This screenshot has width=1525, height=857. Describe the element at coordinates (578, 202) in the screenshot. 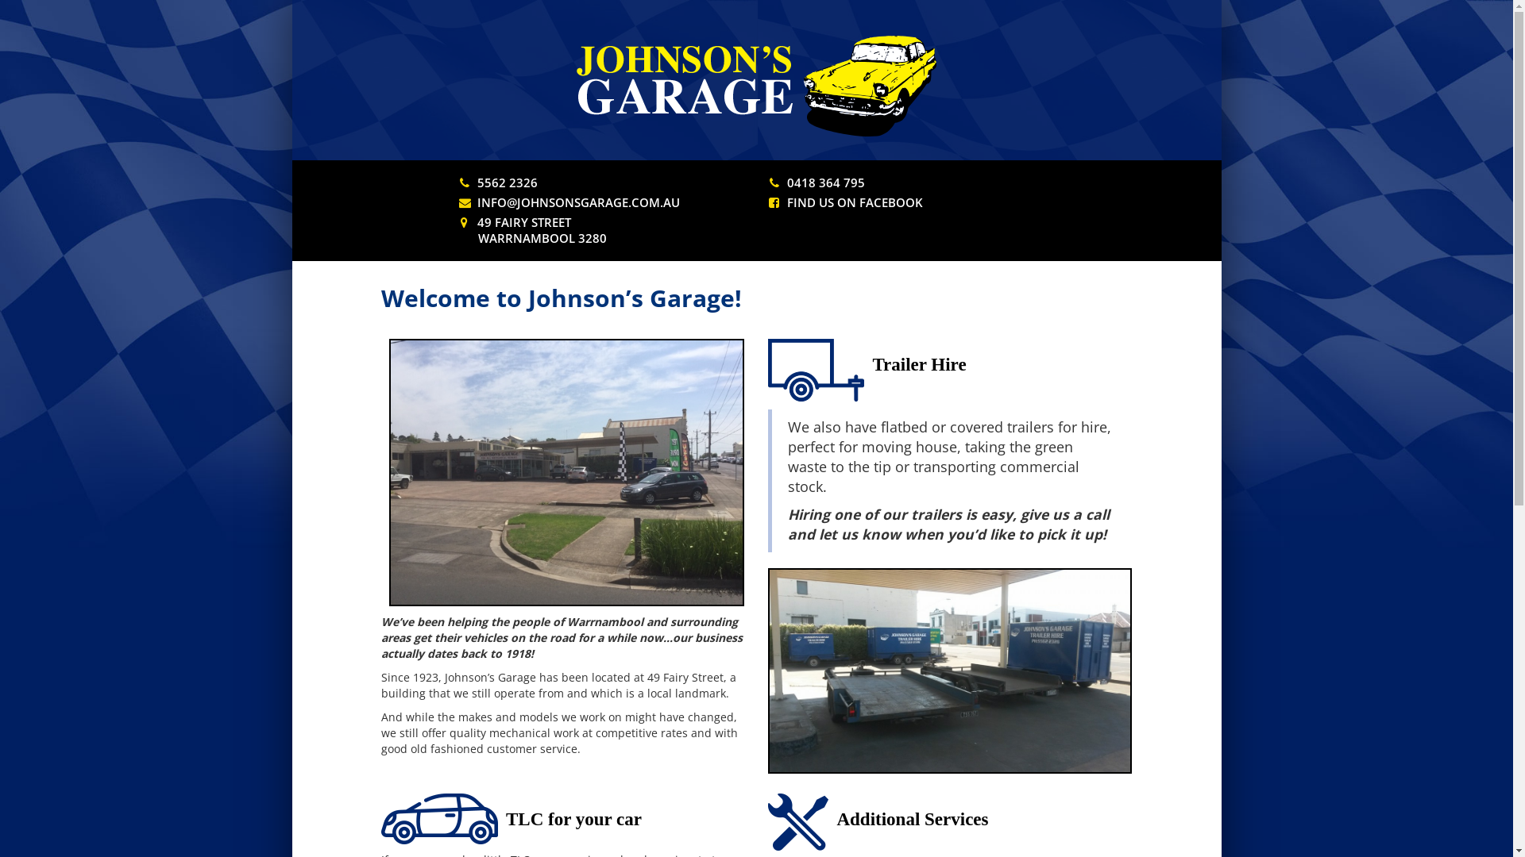

I see `INFO@JOHNSONSGARAGE.COM.AU` at that location.